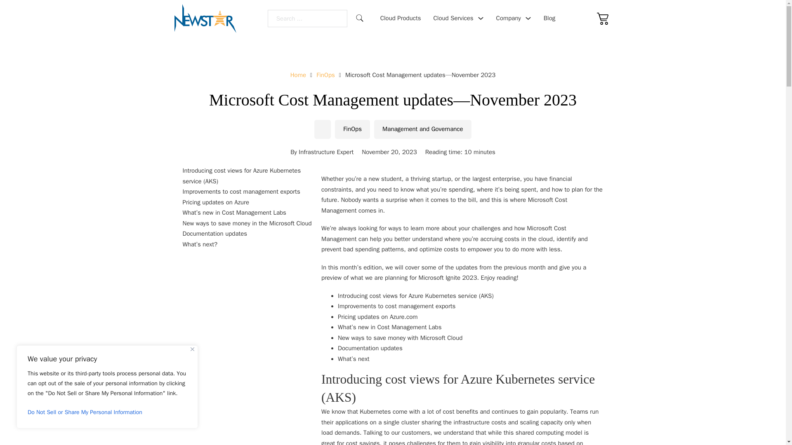 Image resolution: width=792 pixels, height=445 pixels. What do you see at coordinates (107, 412) in the screenshot?
I see `Do Not Sell or Share My Personal Information` at bounding box center [107, 412].